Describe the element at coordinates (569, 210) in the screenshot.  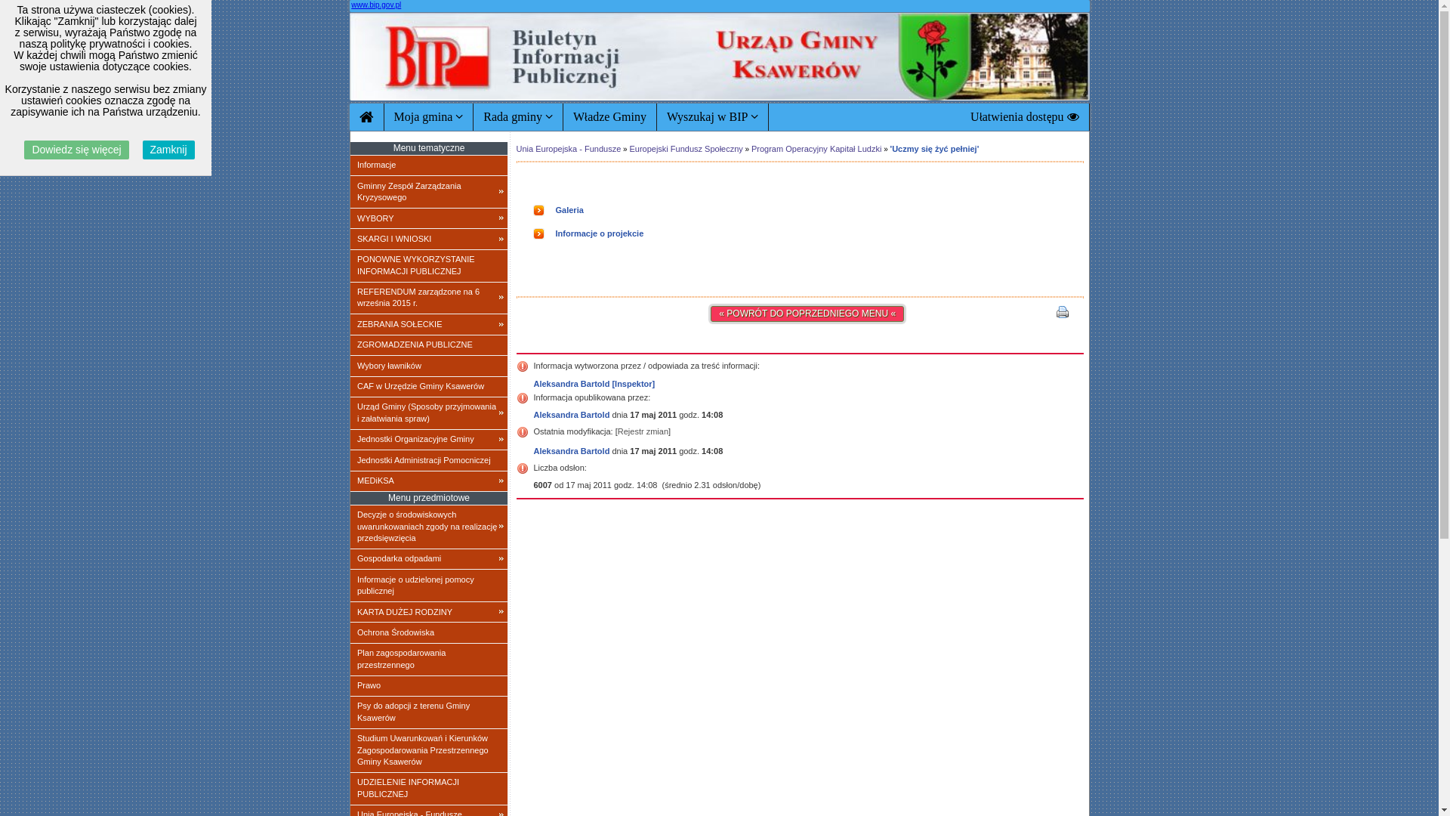
I see `Galeria` at that location.